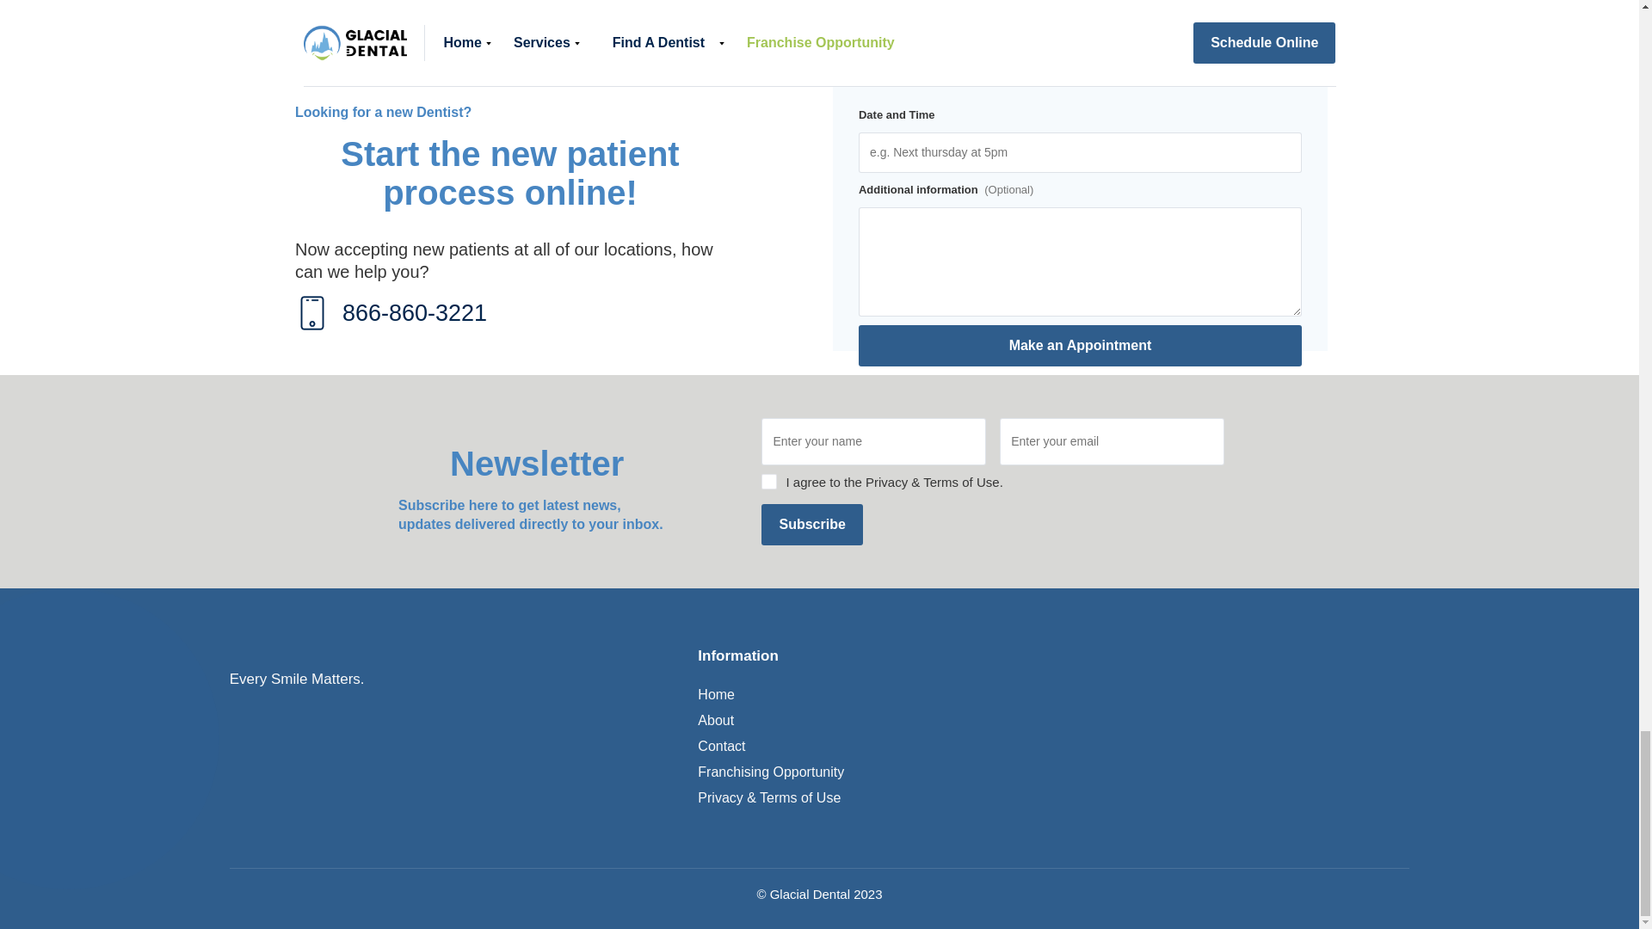  What do you see at coordinates (715, 721) in the screenshot?
I see `About` at bounding box center [715, 721].